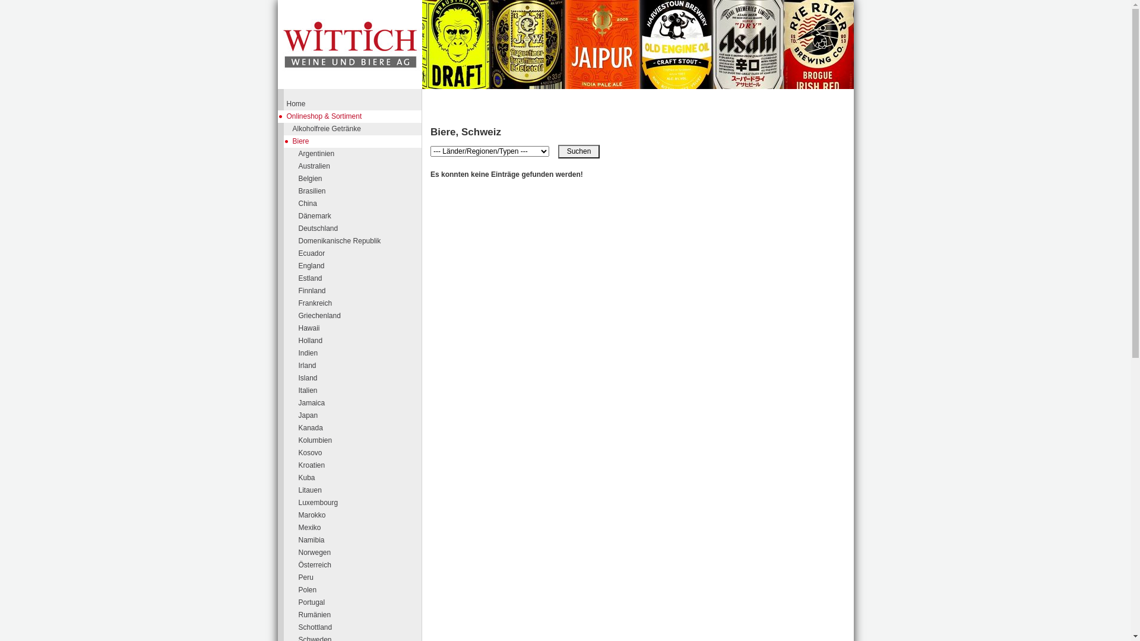 This screenshot has height=641, width=1140. What do you see at coordinates (359, 603) in the screenshot?
I see `Portugal` at bounding box center [359, 603].